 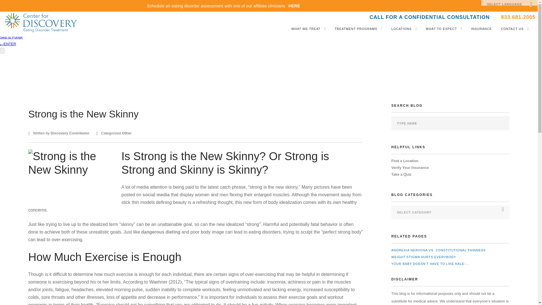 I want to click on TREATMENT PROGRAMS, so click(x=356, y=29).